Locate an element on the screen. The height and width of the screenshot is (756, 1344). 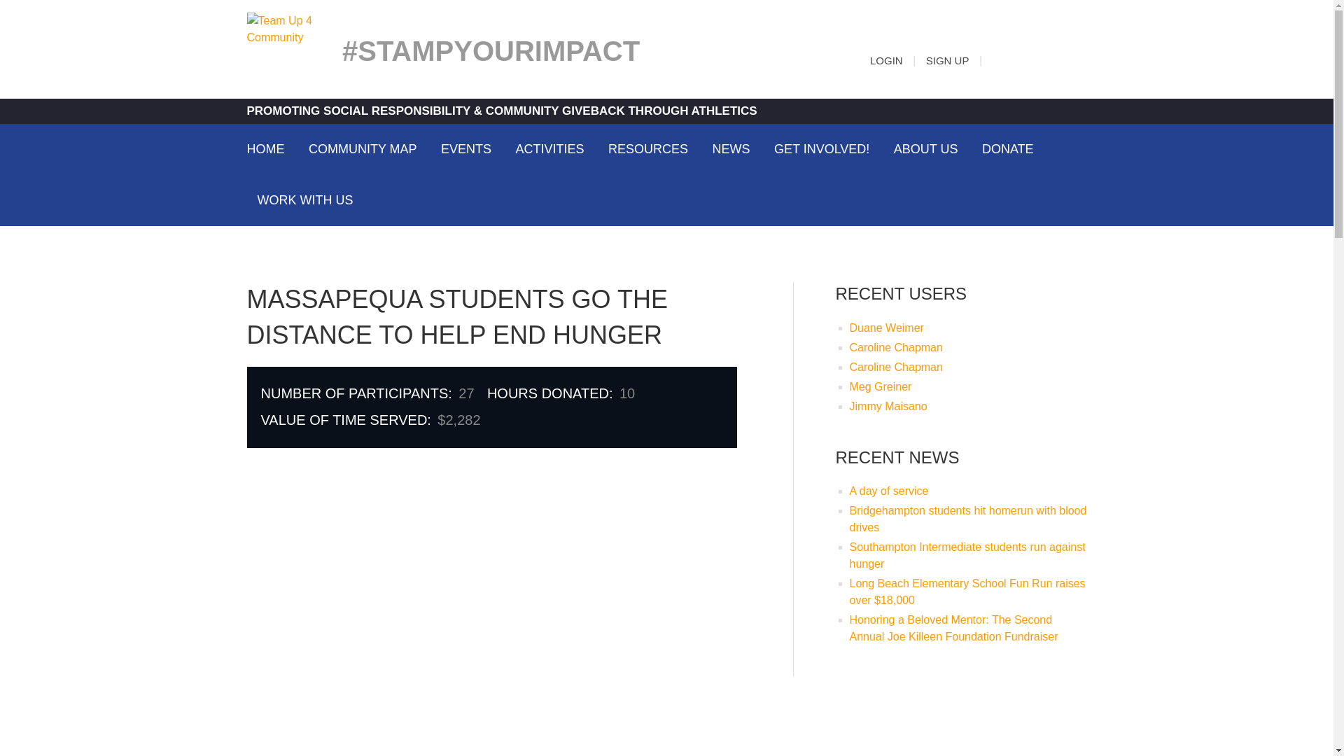
LOGIN is located at coordinates (886, 60).